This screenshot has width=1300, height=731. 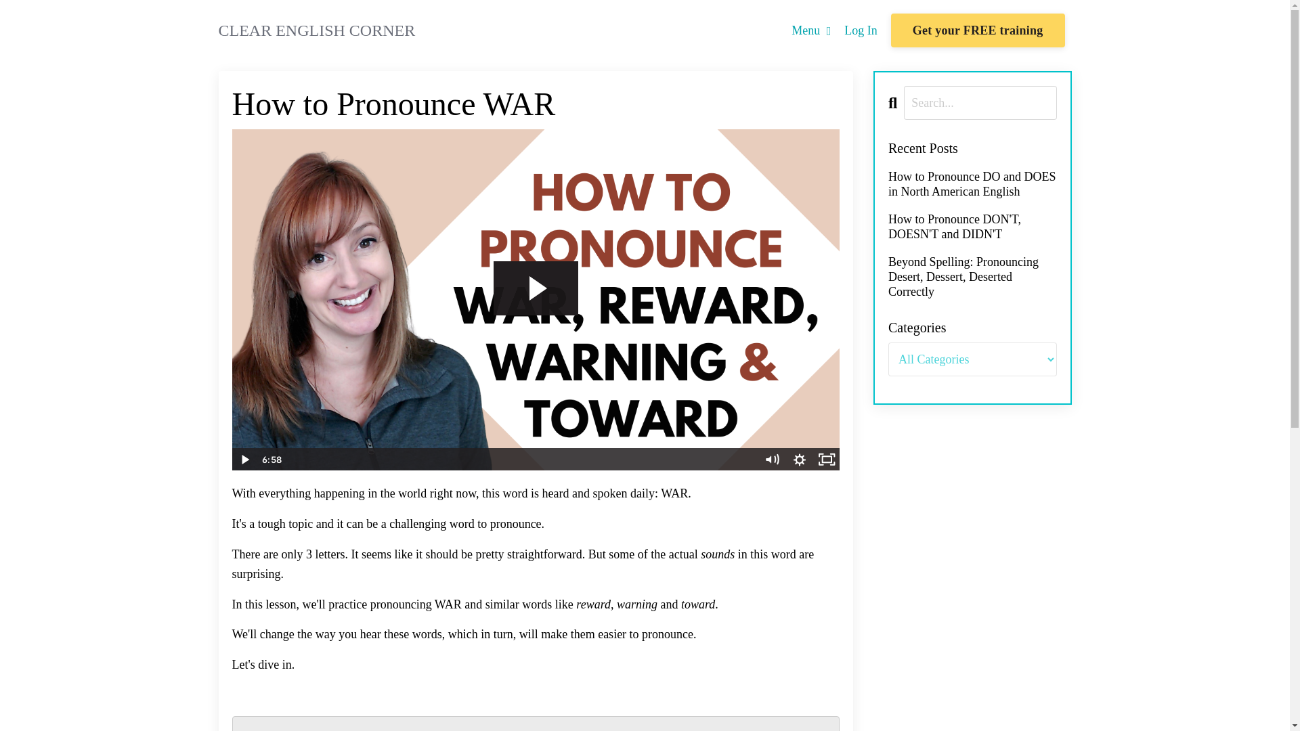 What do you see at coordinates (972, 227) in the screenshot?
I see `How to Pronounce DON'T, DOESN'T and DIDN'T` at bounding box center [972, 227].